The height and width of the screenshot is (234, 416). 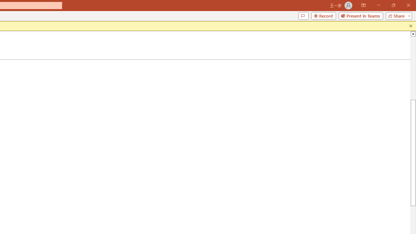 I want to click on RichEdit Control, so click(x=77, y=189).